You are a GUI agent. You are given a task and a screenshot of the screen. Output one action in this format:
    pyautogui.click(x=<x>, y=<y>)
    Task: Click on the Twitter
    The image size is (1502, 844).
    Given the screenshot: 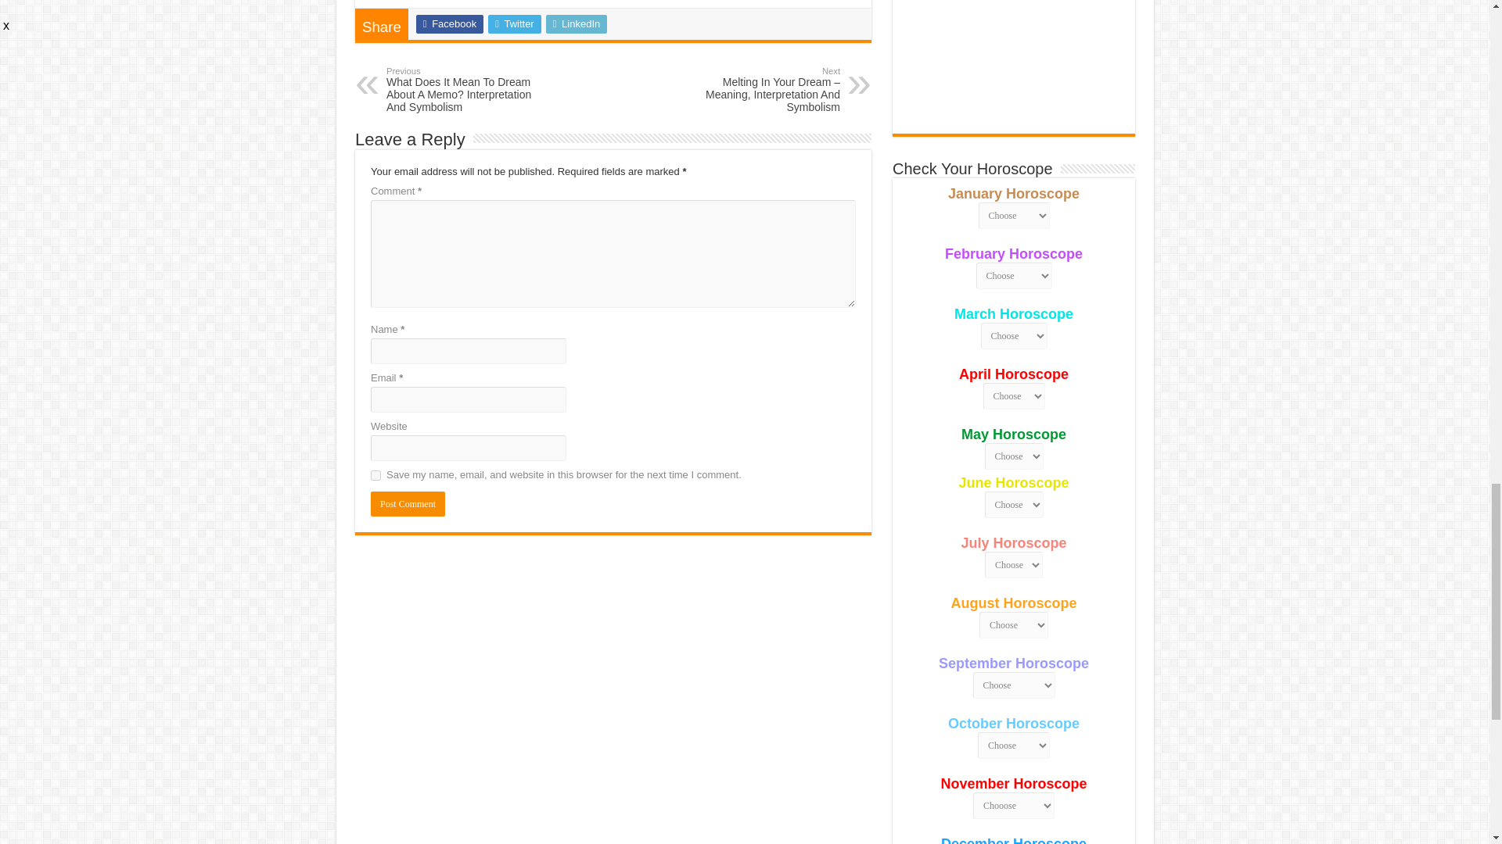 What is the action you would take?
    pyautogui.click(x=515, y=24)
    